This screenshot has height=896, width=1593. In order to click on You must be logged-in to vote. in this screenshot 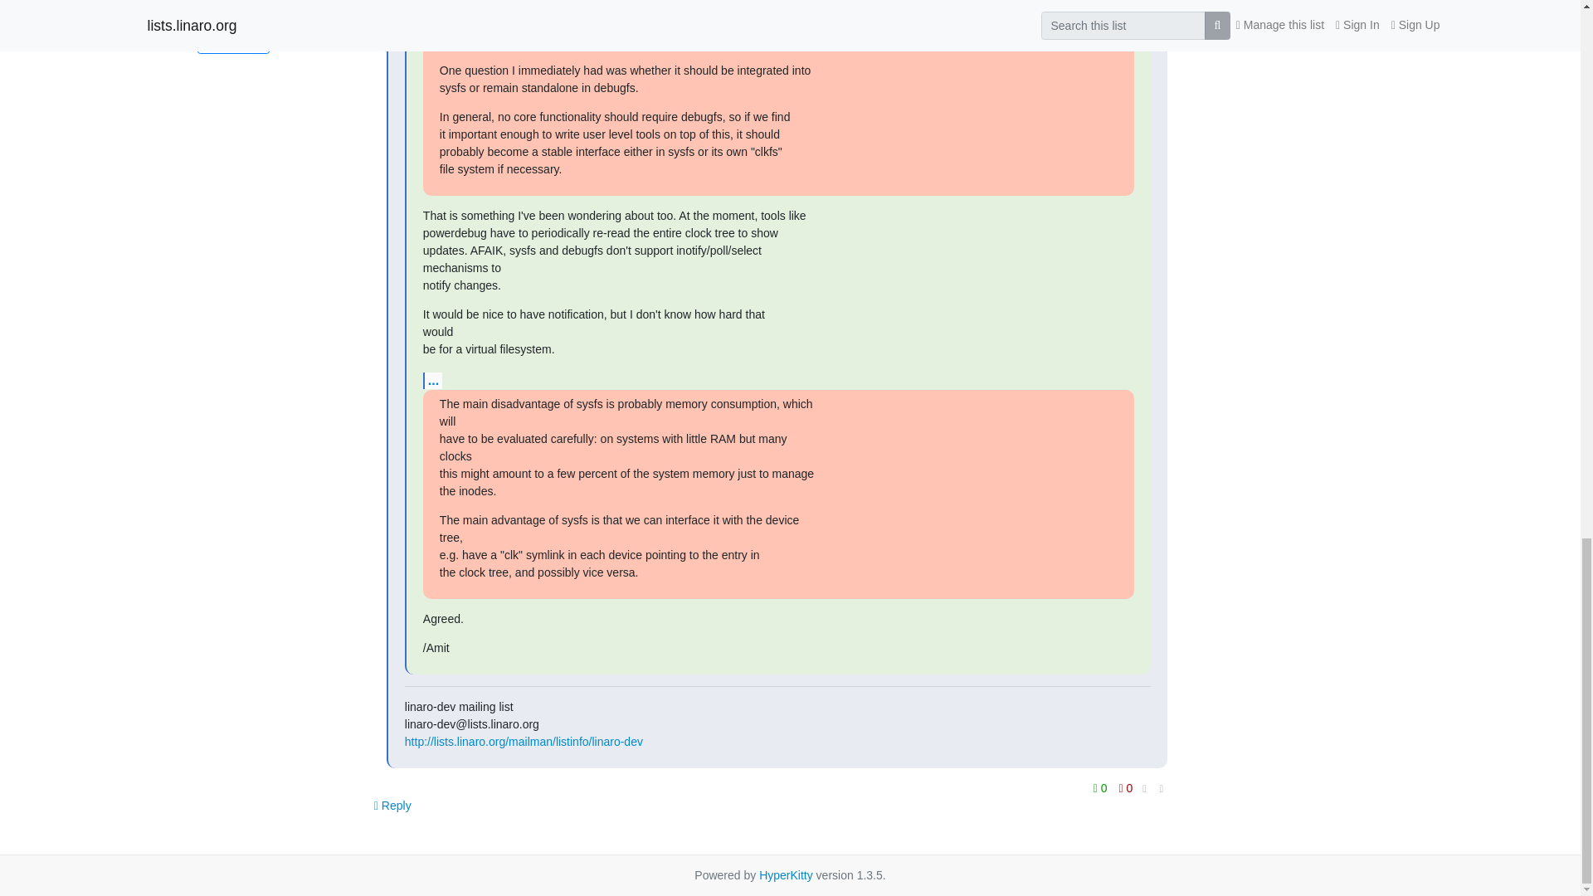, I will do `click(1126, 788)`.